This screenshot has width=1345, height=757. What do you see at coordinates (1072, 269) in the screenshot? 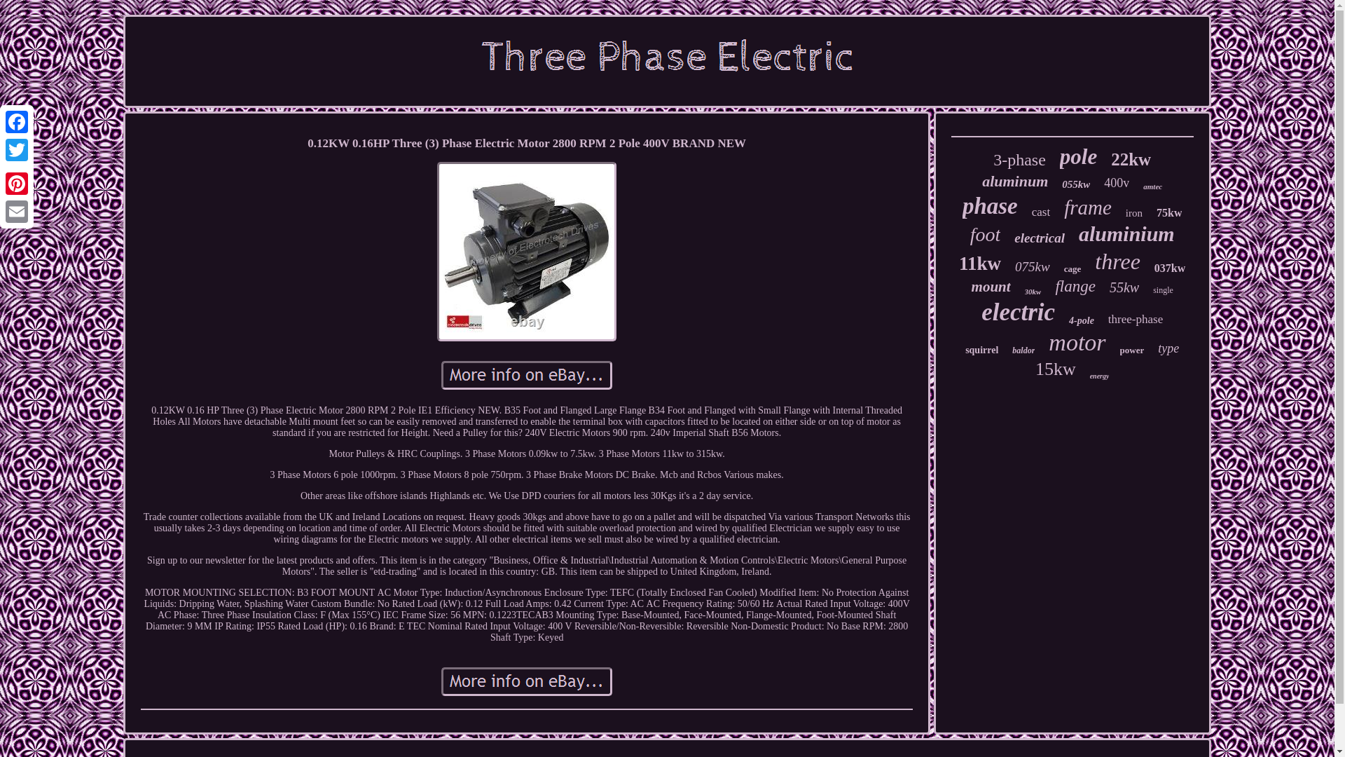
I see `cage` at bounding box center [1072, 269].